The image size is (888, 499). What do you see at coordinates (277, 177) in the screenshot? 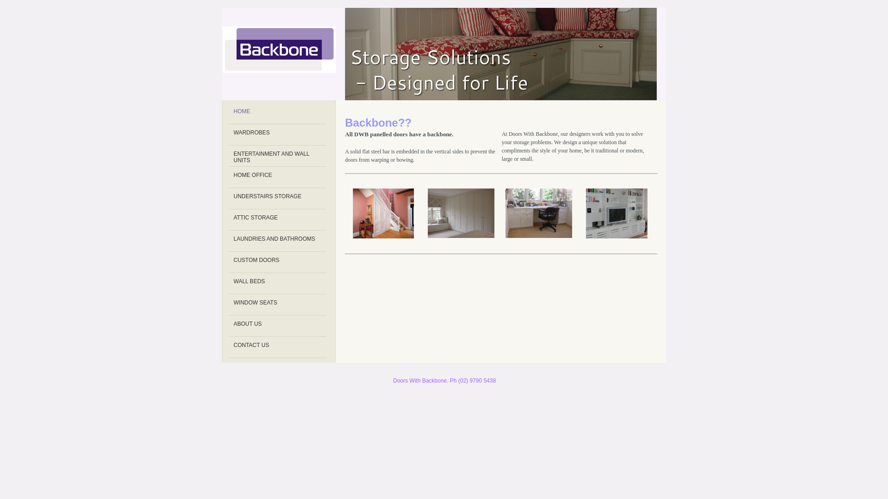
I see `HOME OFFICE` at bounding box center [277, 177].